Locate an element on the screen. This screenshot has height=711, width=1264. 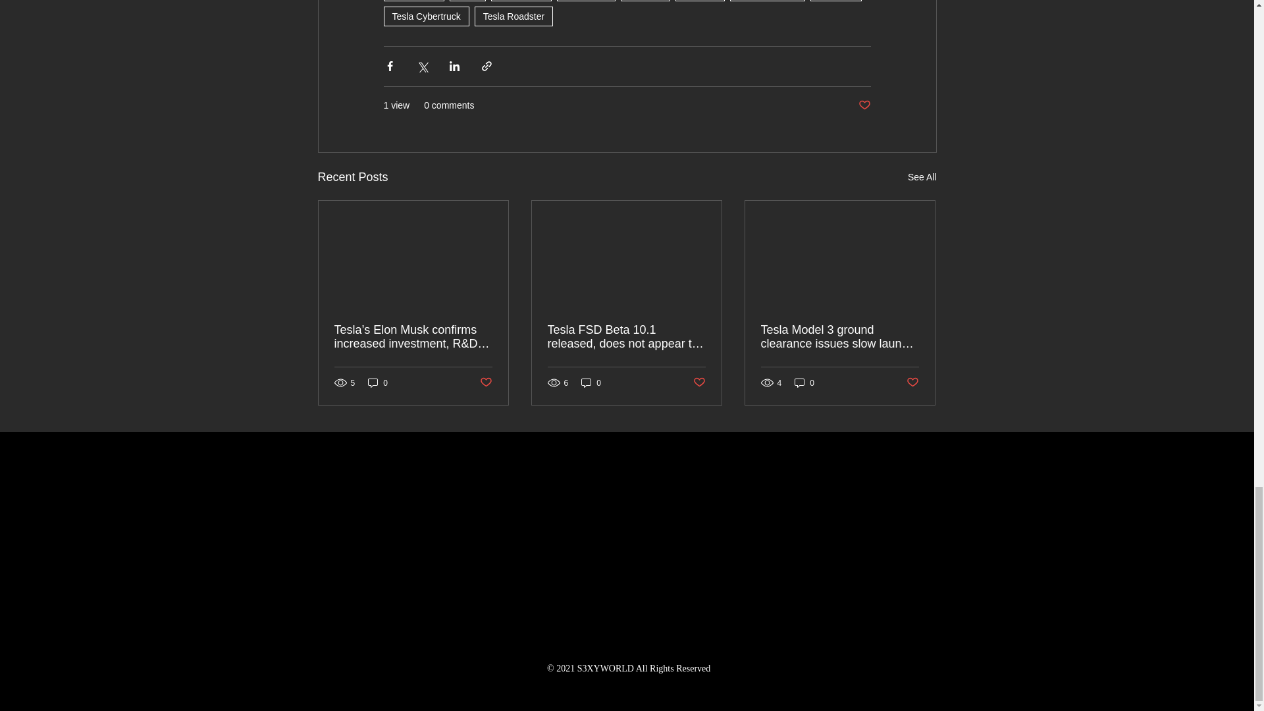
Post not marked as liked is located at coordinates (864, 105).